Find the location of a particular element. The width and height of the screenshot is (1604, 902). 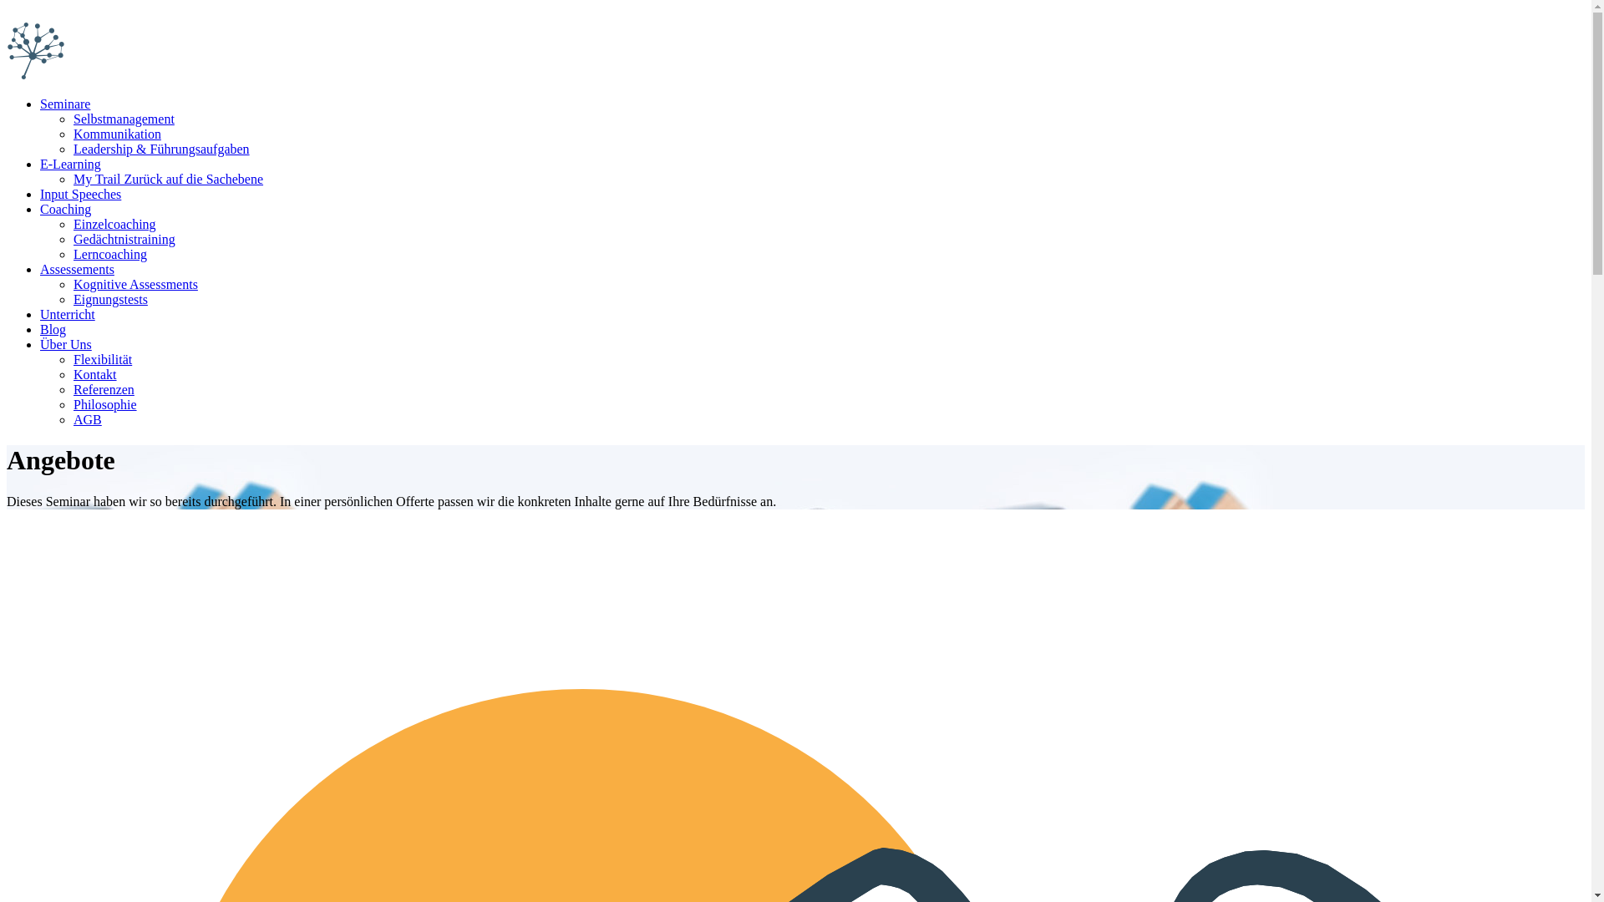

Blog is located at coordinates (53, 329).